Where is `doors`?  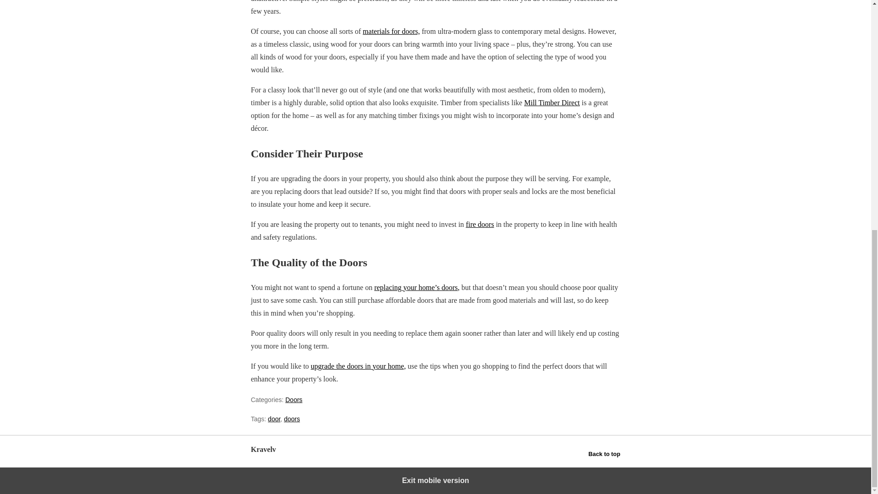 doors is located at coordinates (292, 419).